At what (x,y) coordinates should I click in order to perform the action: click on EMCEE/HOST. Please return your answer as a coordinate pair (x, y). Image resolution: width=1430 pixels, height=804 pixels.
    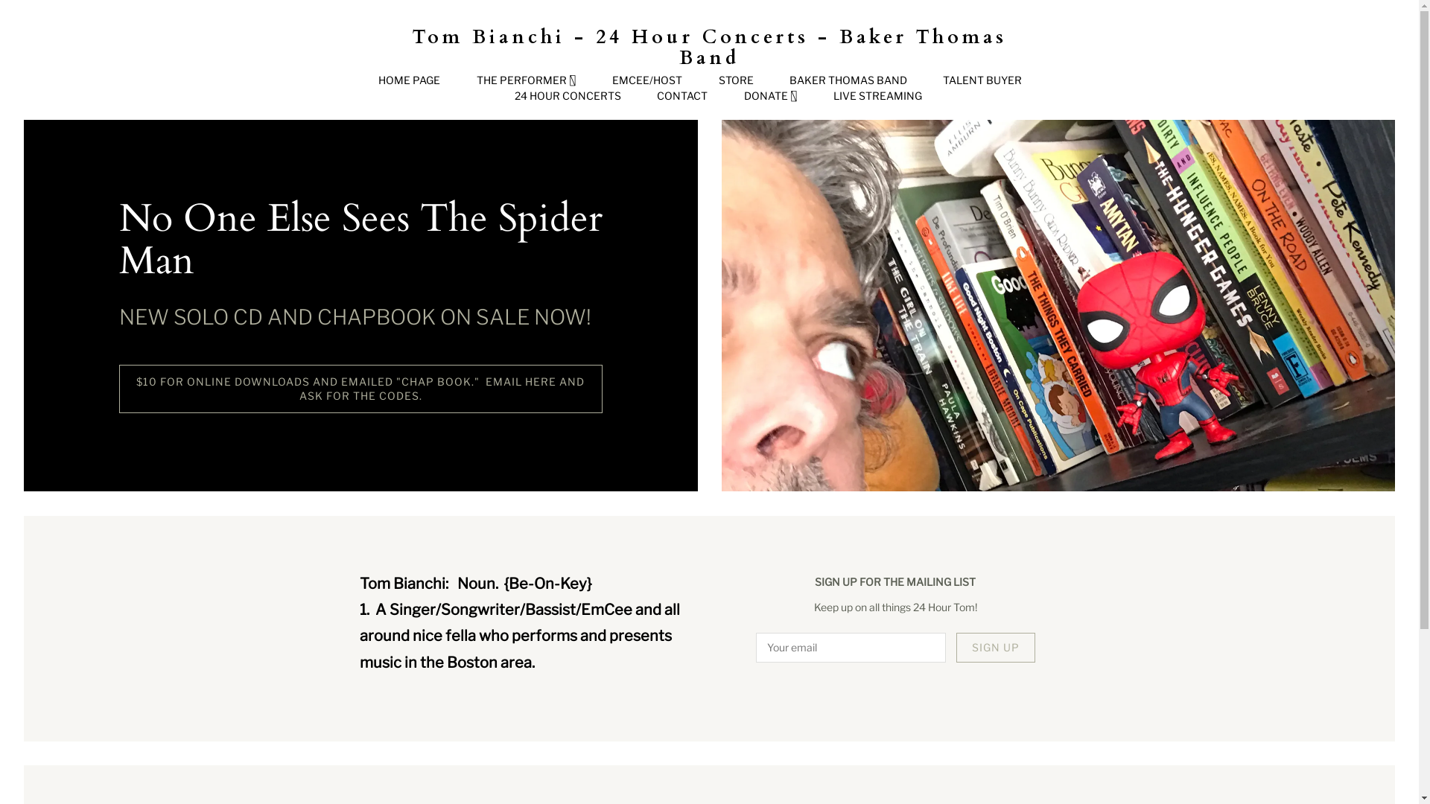
    Looking at the image, I should click on (647, 80).